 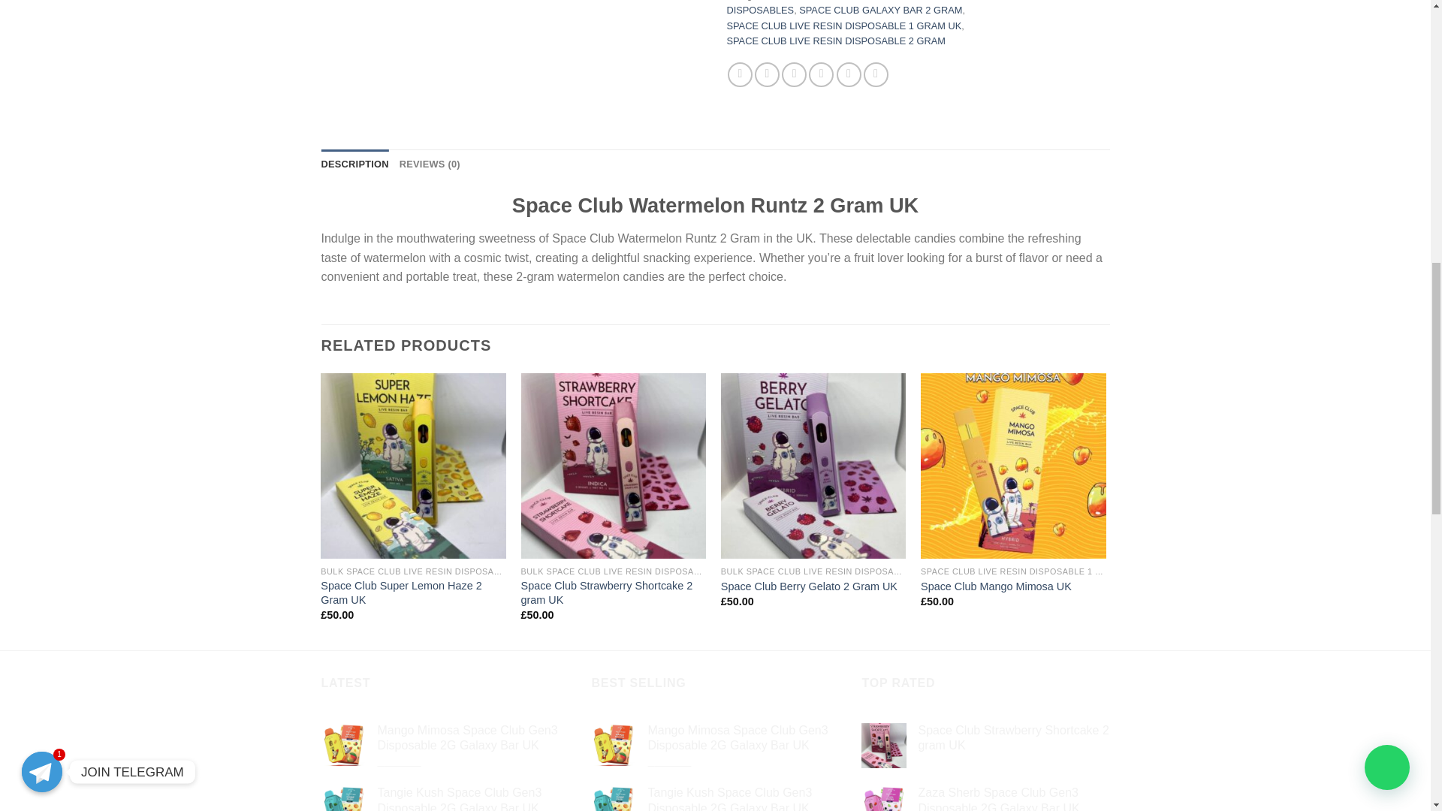 What do you see at coordinates (825, 8) in the screenshot?
I see `BULK SPACE CLUB LIVE RESIN DISPOSABLES` at bounding box center [825, 8].